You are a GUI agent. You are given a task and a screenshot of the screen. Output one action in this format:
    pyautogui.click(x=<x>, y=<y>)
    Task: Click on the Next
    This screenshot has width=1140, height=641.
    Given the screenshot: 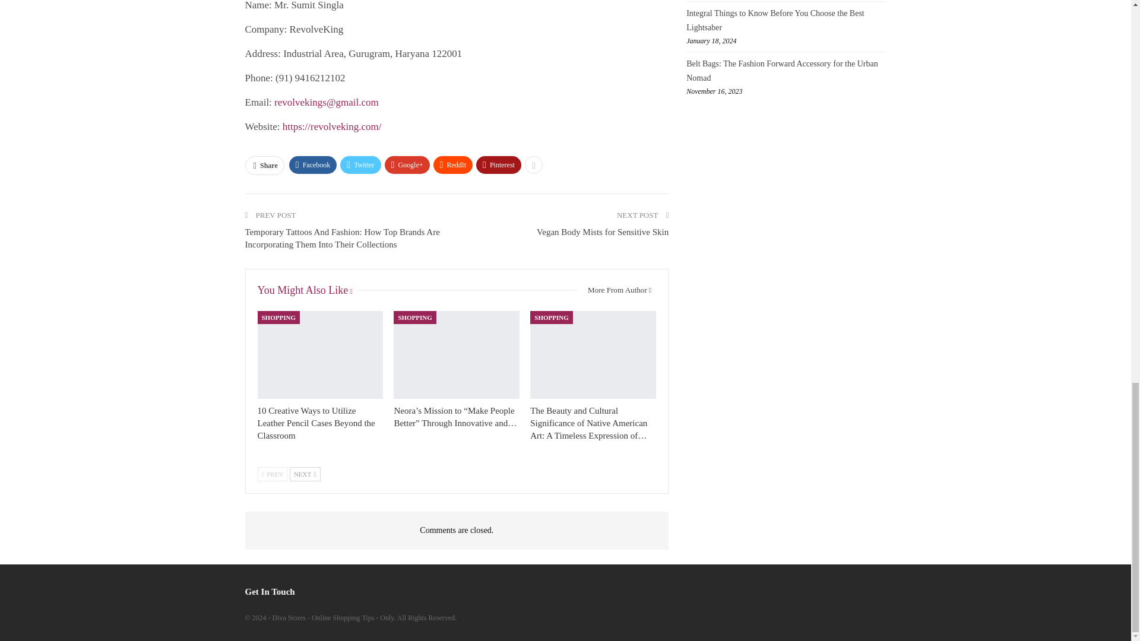 What is the action you would take?
    pyautogui.click(x=305, y=474)
    